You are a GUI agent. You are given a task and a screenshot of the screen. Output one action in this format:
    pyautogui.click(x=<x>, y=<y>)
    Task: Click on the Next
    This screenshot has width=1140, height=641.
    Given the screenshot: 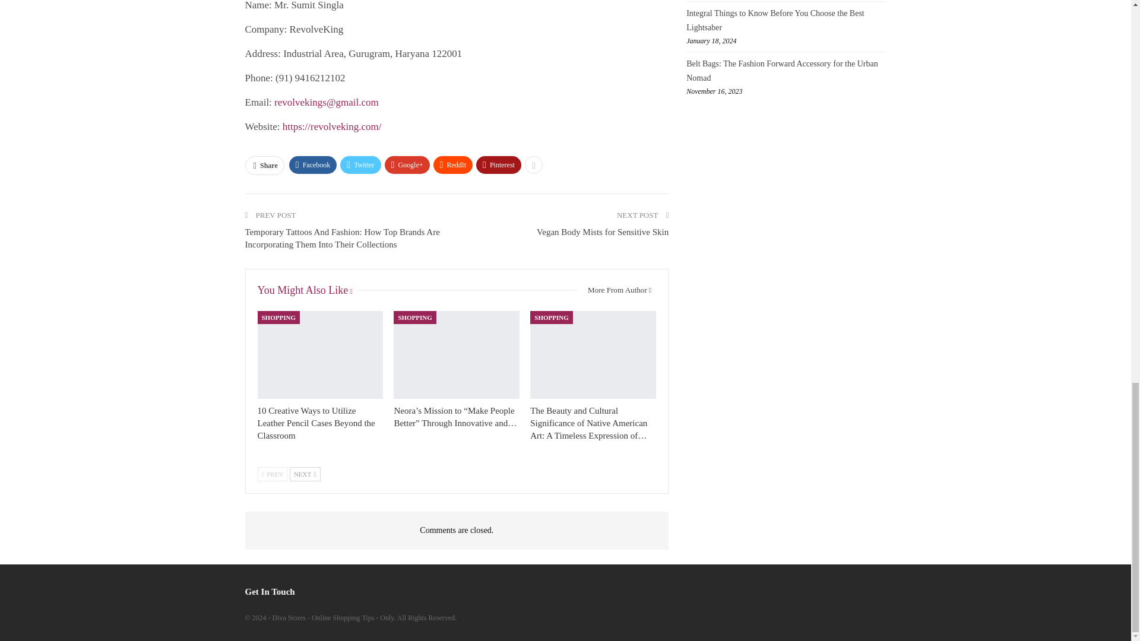 What is the action you would take?
    pyautogui.click(x=305, y=474)
    